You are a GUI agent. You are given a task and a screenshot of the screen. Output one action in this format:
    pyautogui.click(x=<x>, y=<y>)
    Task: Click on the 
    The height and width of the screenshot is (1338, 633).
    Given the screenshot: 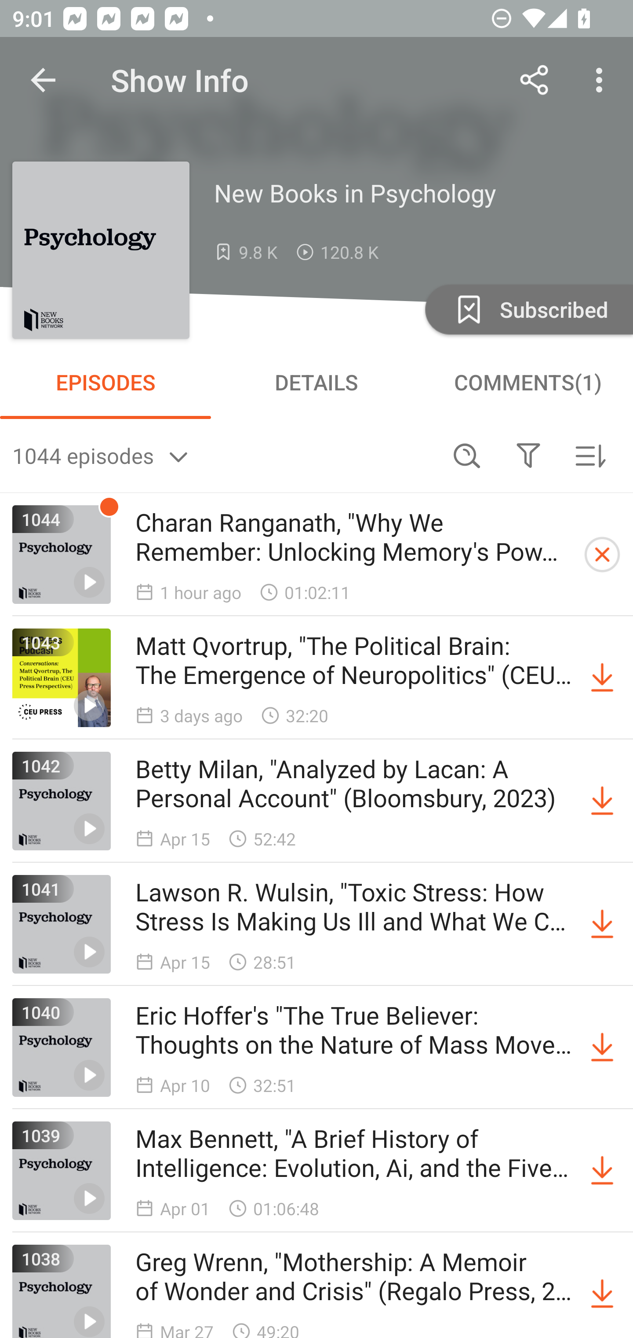 What is the action you would take?
    pyautogui.click(x=528, y=455)
    